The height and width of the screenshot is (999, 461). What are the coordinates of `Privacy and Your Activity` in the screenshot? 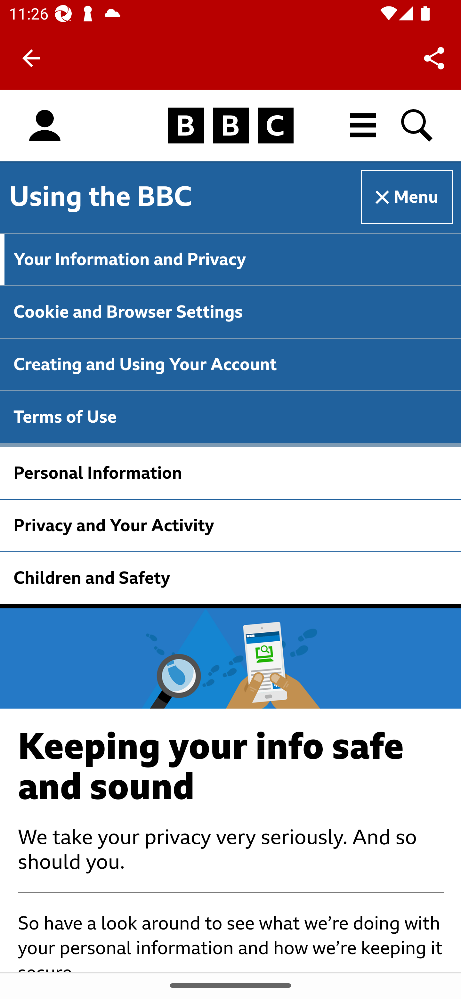 It's located at (230, 526).